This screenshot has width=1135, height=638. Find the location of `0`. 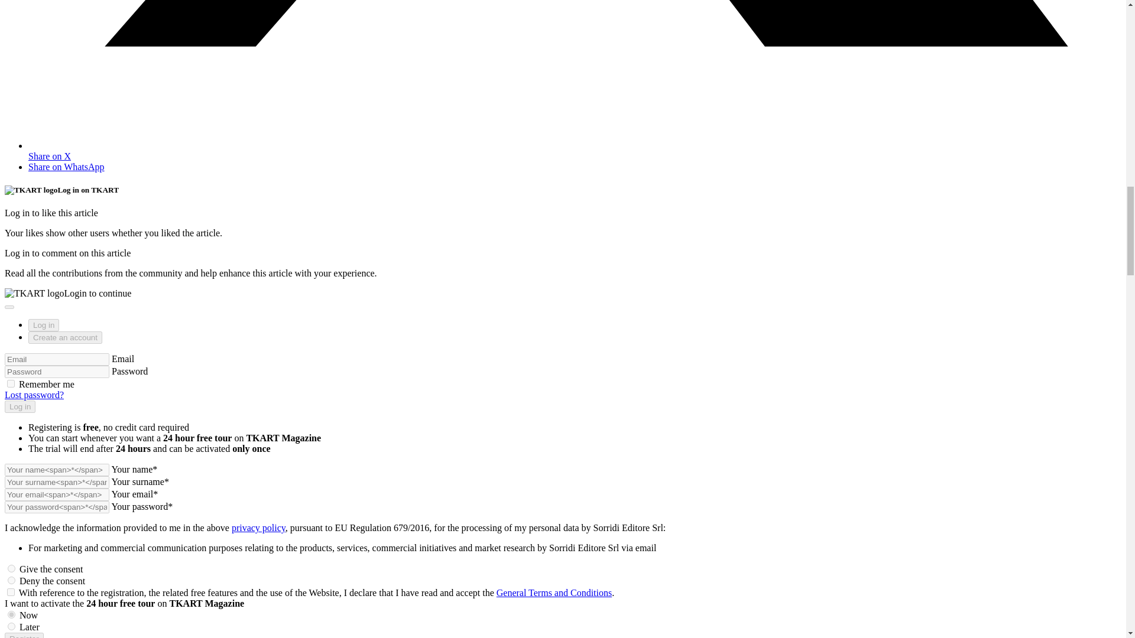

0 is located at coordinates (12, 580).